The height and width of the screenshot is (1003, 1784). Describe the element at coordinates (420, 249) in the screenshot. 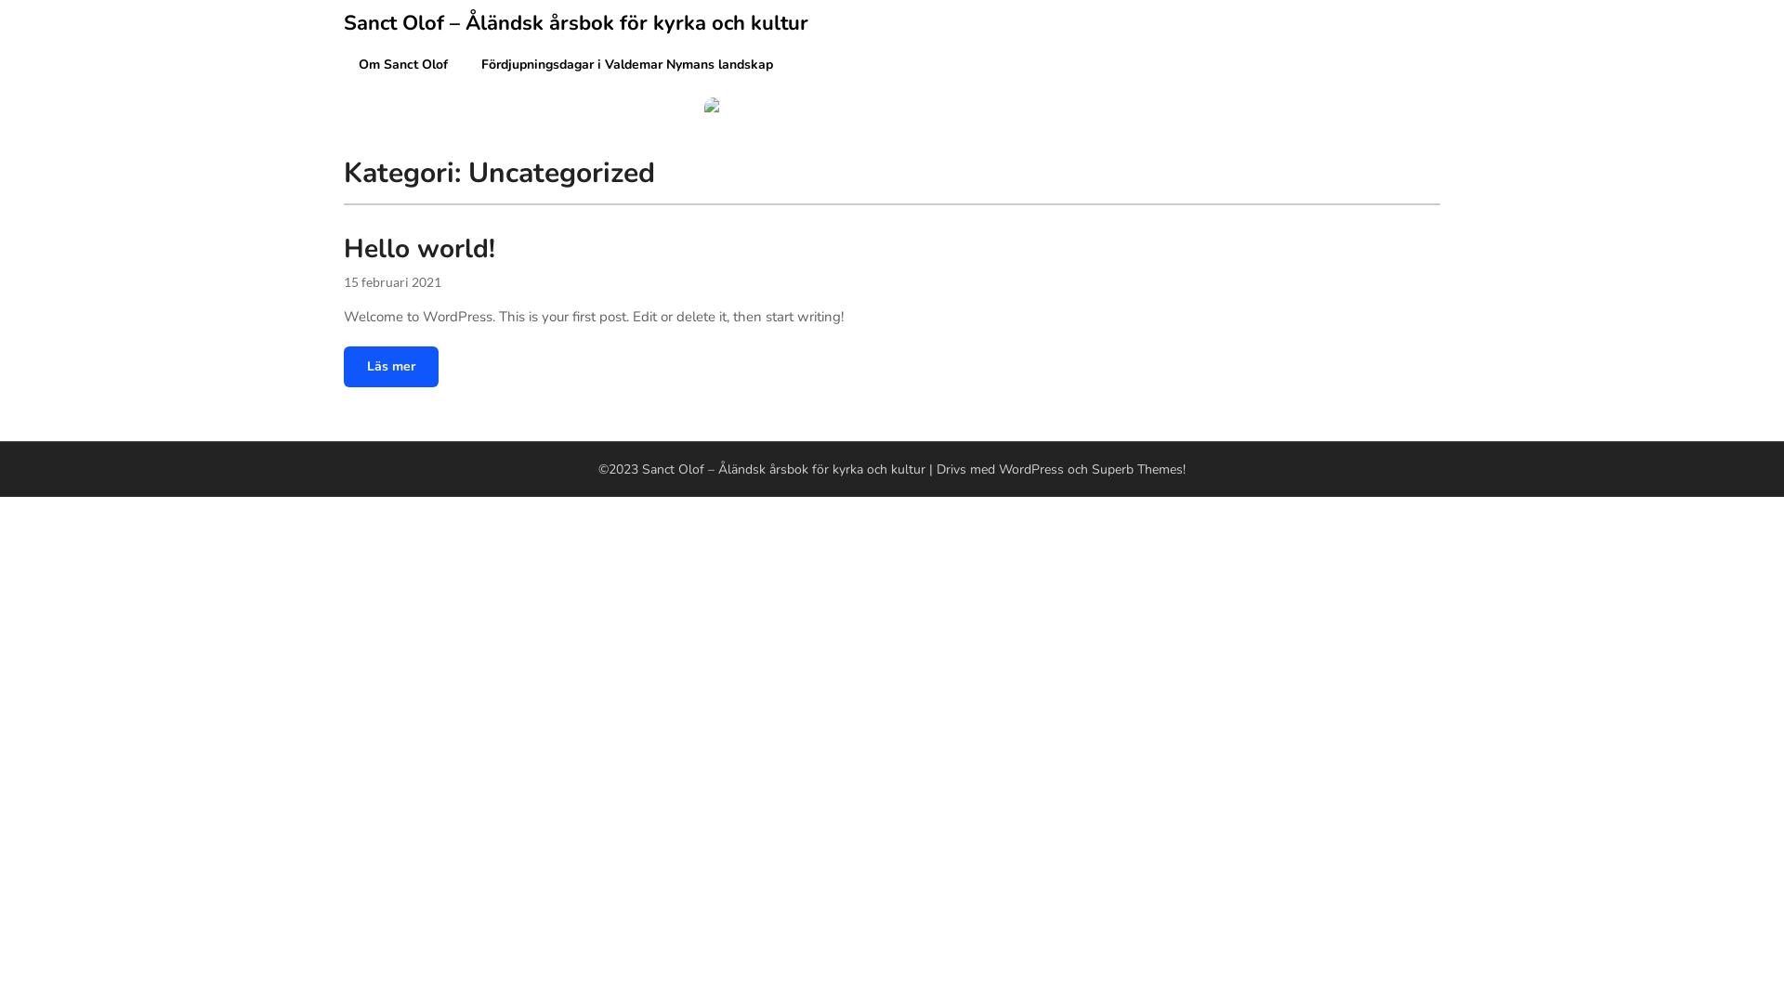

I see `Hello world!` at that location.